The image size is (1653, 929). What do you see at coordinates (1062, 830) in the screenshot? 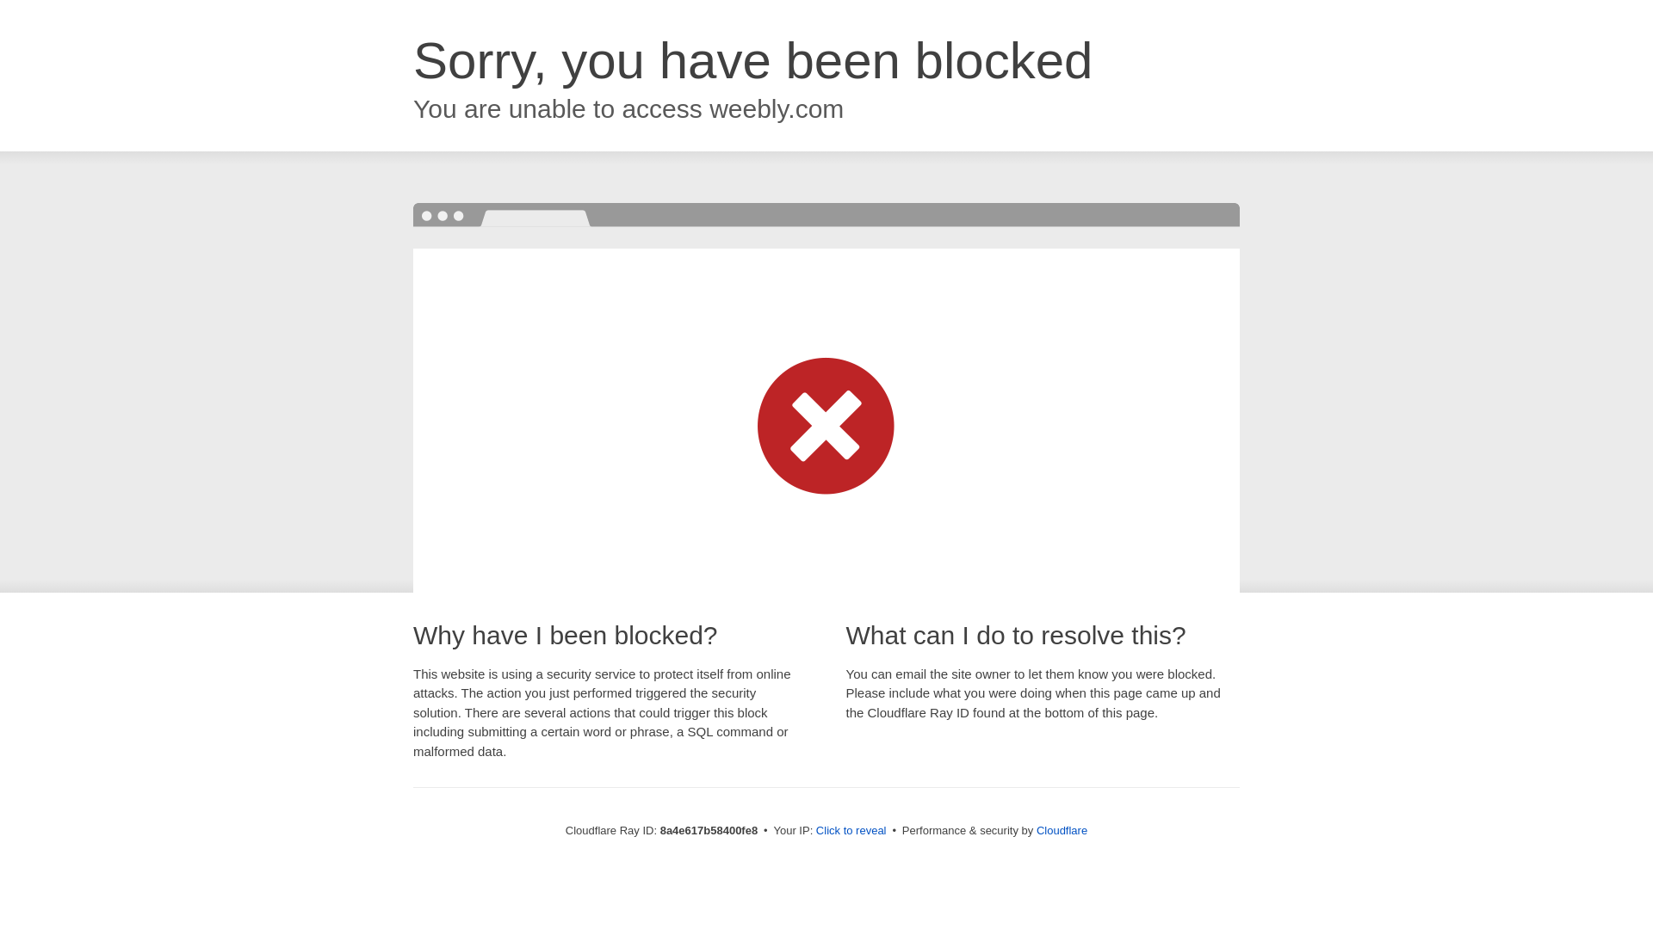
I see `Cloudflare` at bounding box center [1062, 830].